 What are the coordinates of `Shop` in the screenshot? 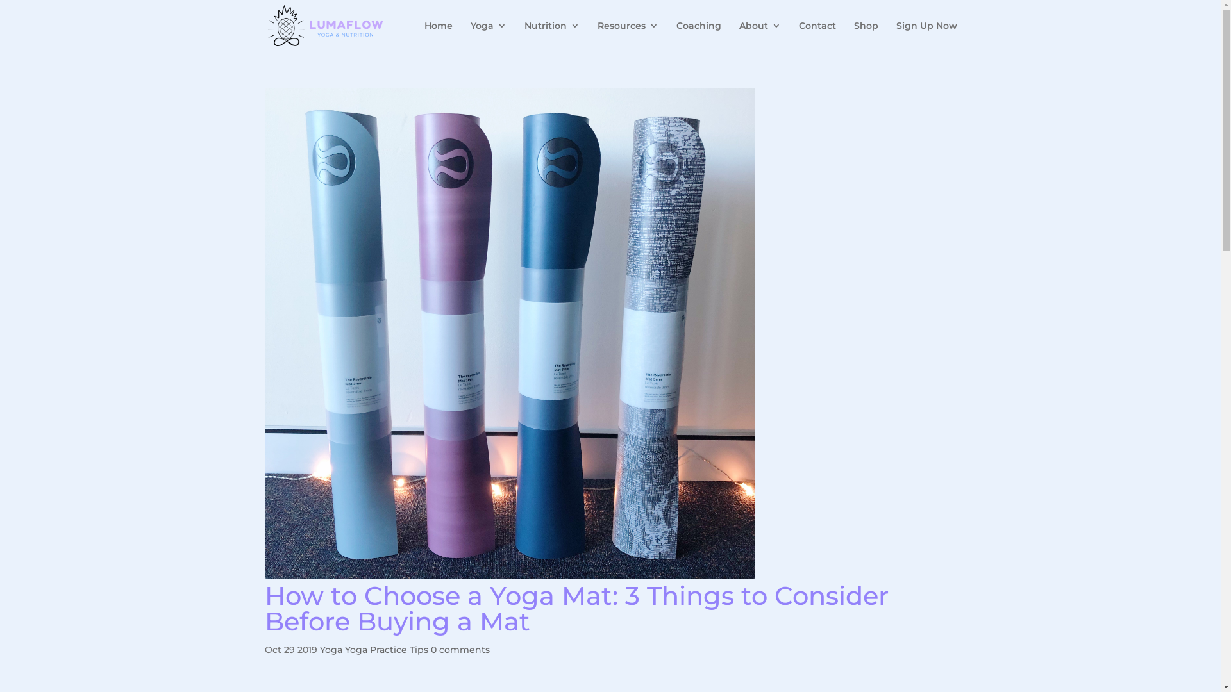 It's located at (866, 36).